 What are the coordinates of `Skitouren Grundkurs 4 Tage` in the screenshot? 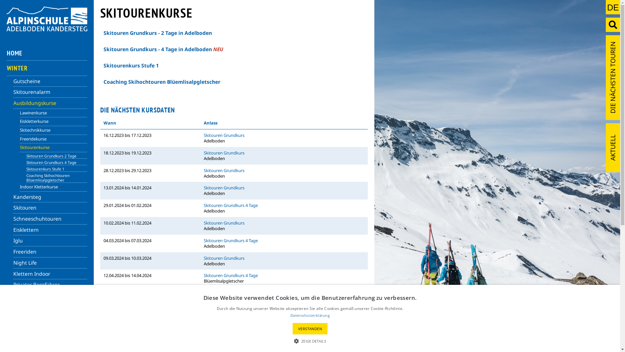 It's located at (231, 205).